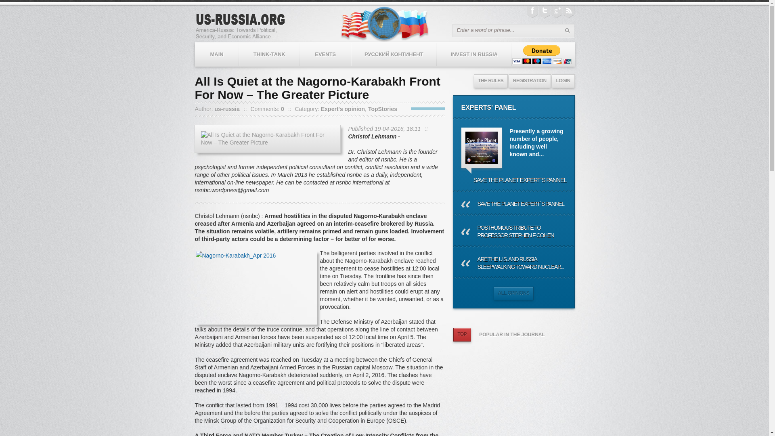 The image size is (775, 436). What do you see at coordinates (343, 109) in the screenshot?
I see `Expert's opinion` at bounding box center [343, 109].